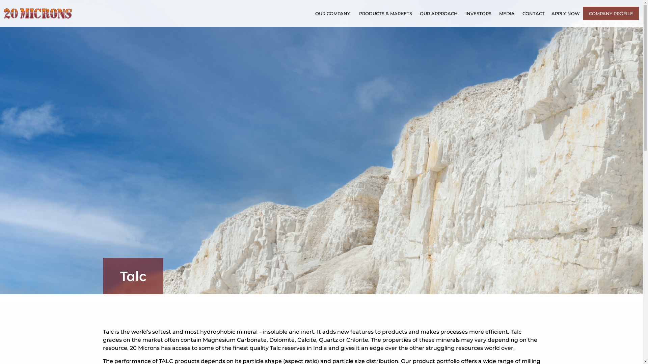 The width and height of the screenshot is (648, 364). I want to click on MEDIA, so click(508, 13).